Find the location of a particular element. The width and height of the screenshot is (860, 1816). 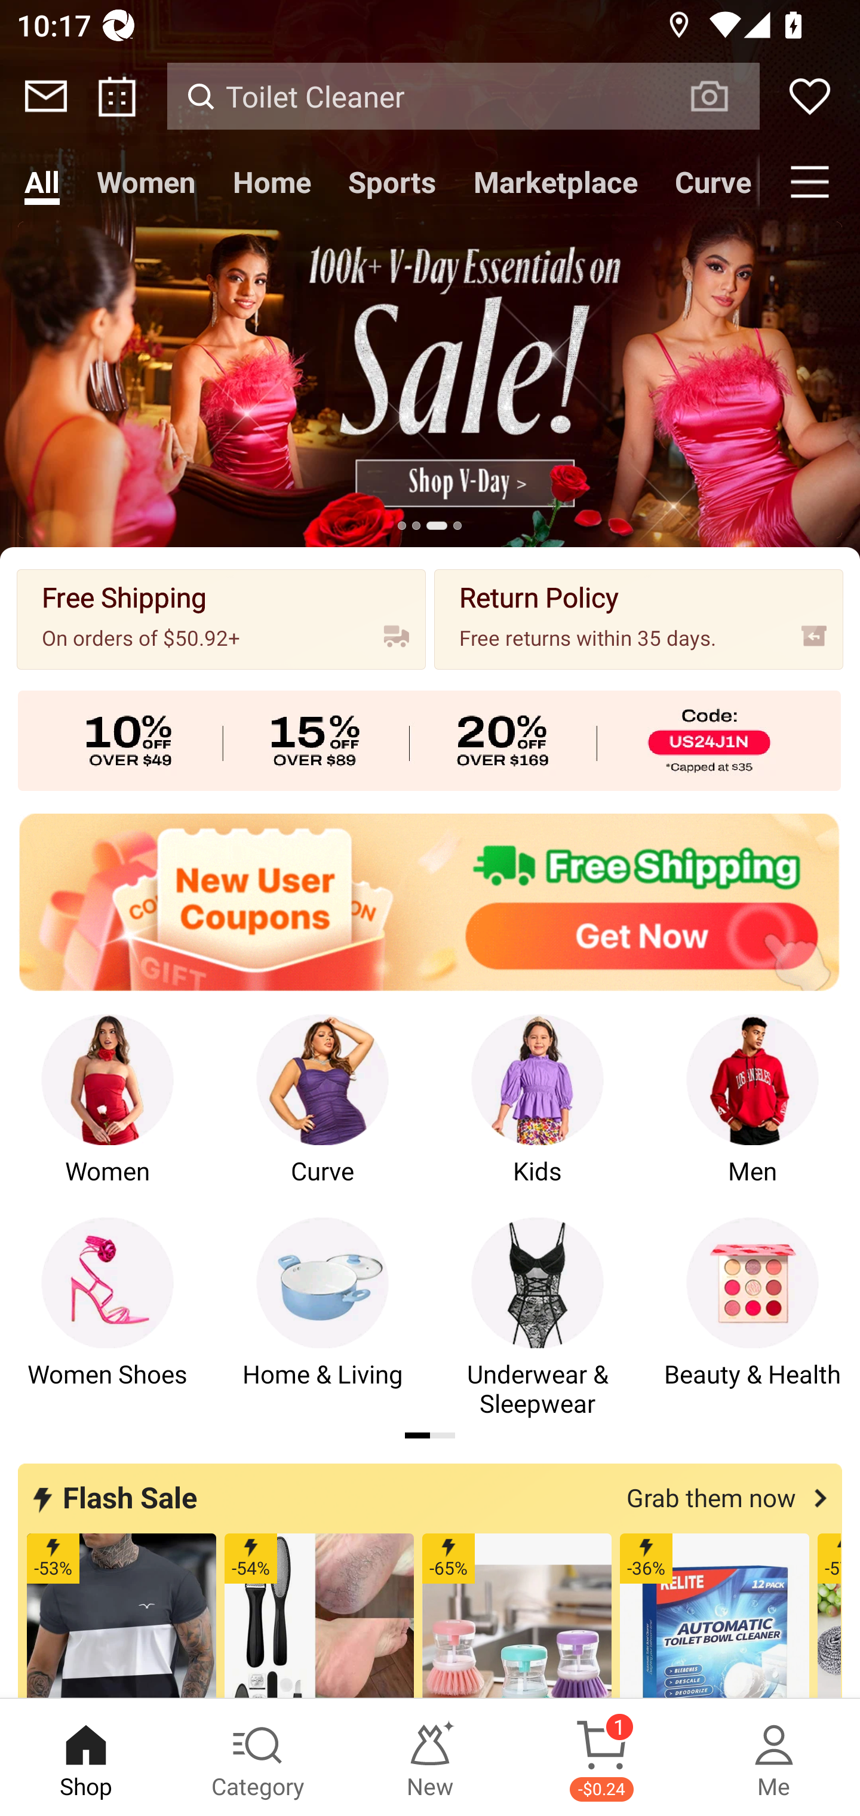

Home & Living is located at coordinates (322, 1318).